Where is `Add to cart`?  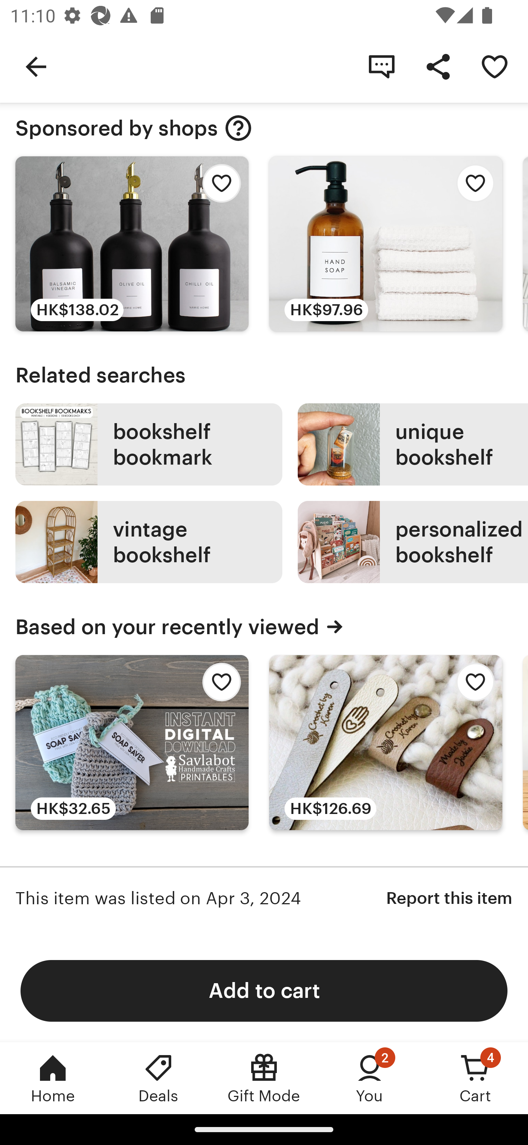 Add to cart is located at coordinates (264, 990).